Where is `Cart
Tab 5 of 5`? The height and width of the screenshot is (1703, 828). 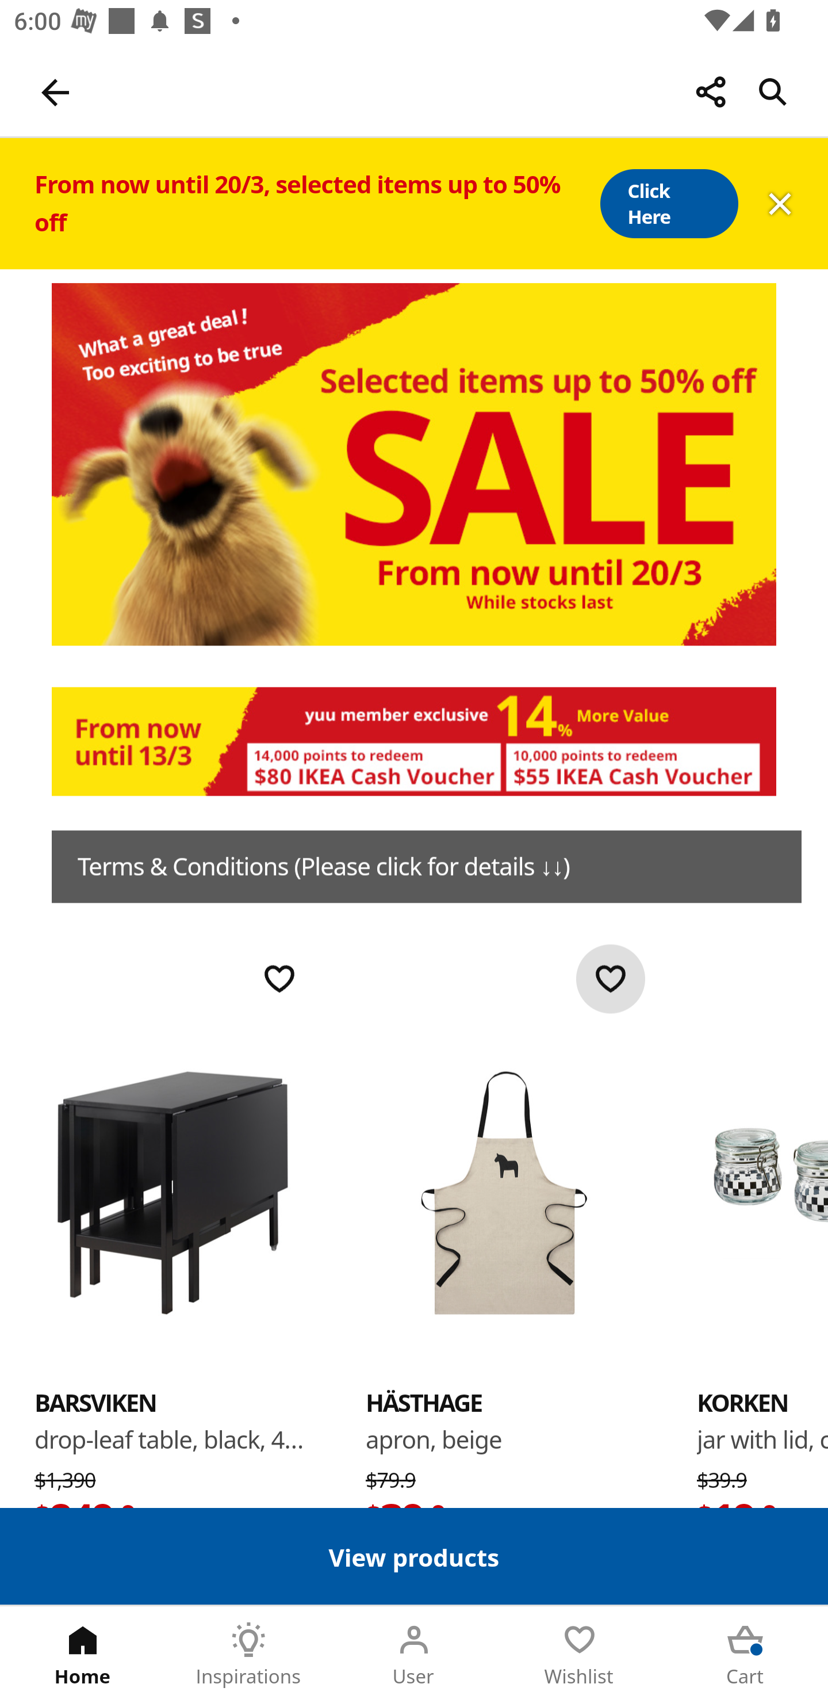
Cart
Tab 5 of 5 is located at coordinates (745, 1655).